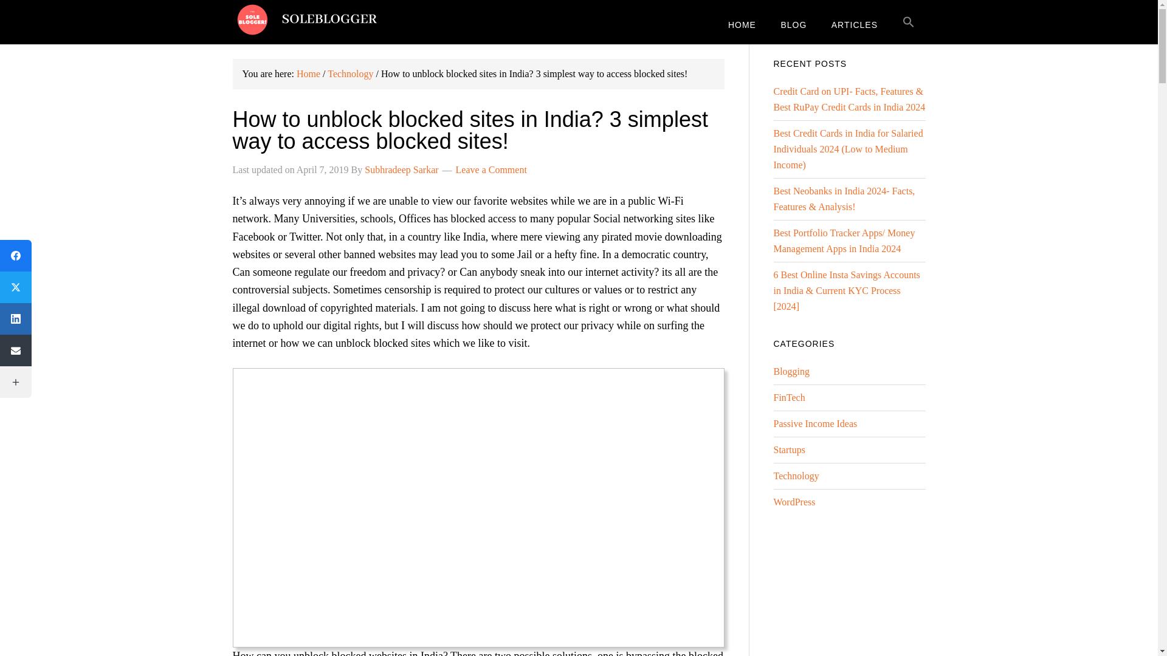  What do you see at coordinates (350, 73) in the screenshot?
I see `Technology` at bounding box center [350, 73].